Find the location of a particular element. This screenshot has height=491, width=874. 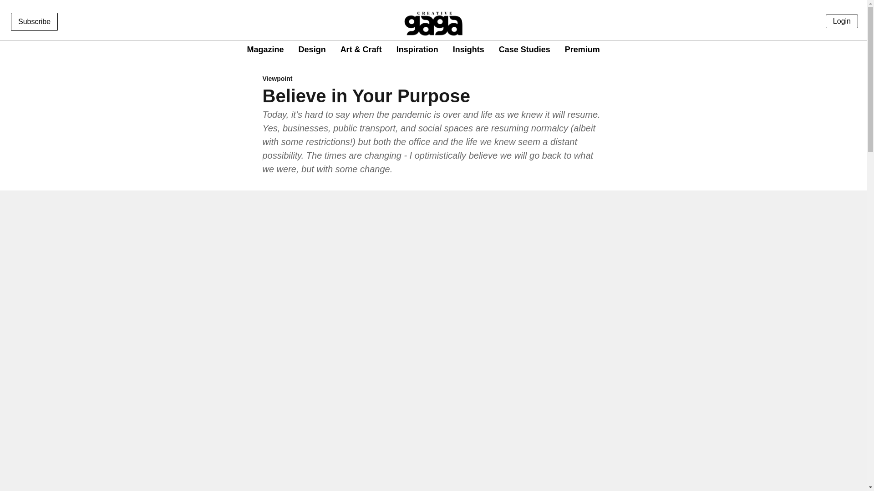

Premium is located at coordinates (582, 50).